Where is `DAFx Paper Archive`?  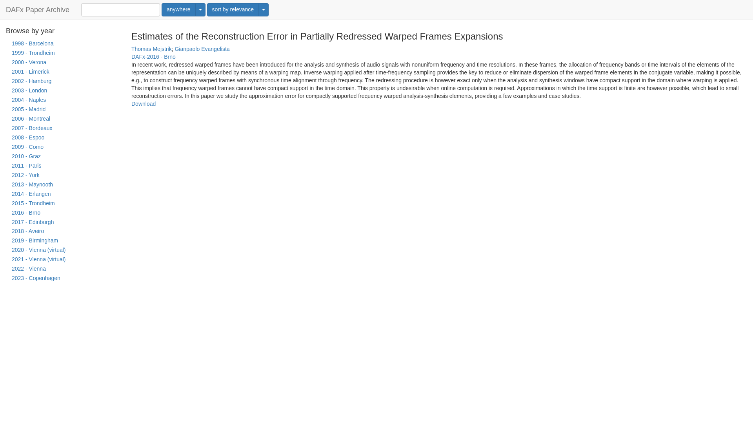
DAFx Paper Archive is located at coordinates (38, 9).